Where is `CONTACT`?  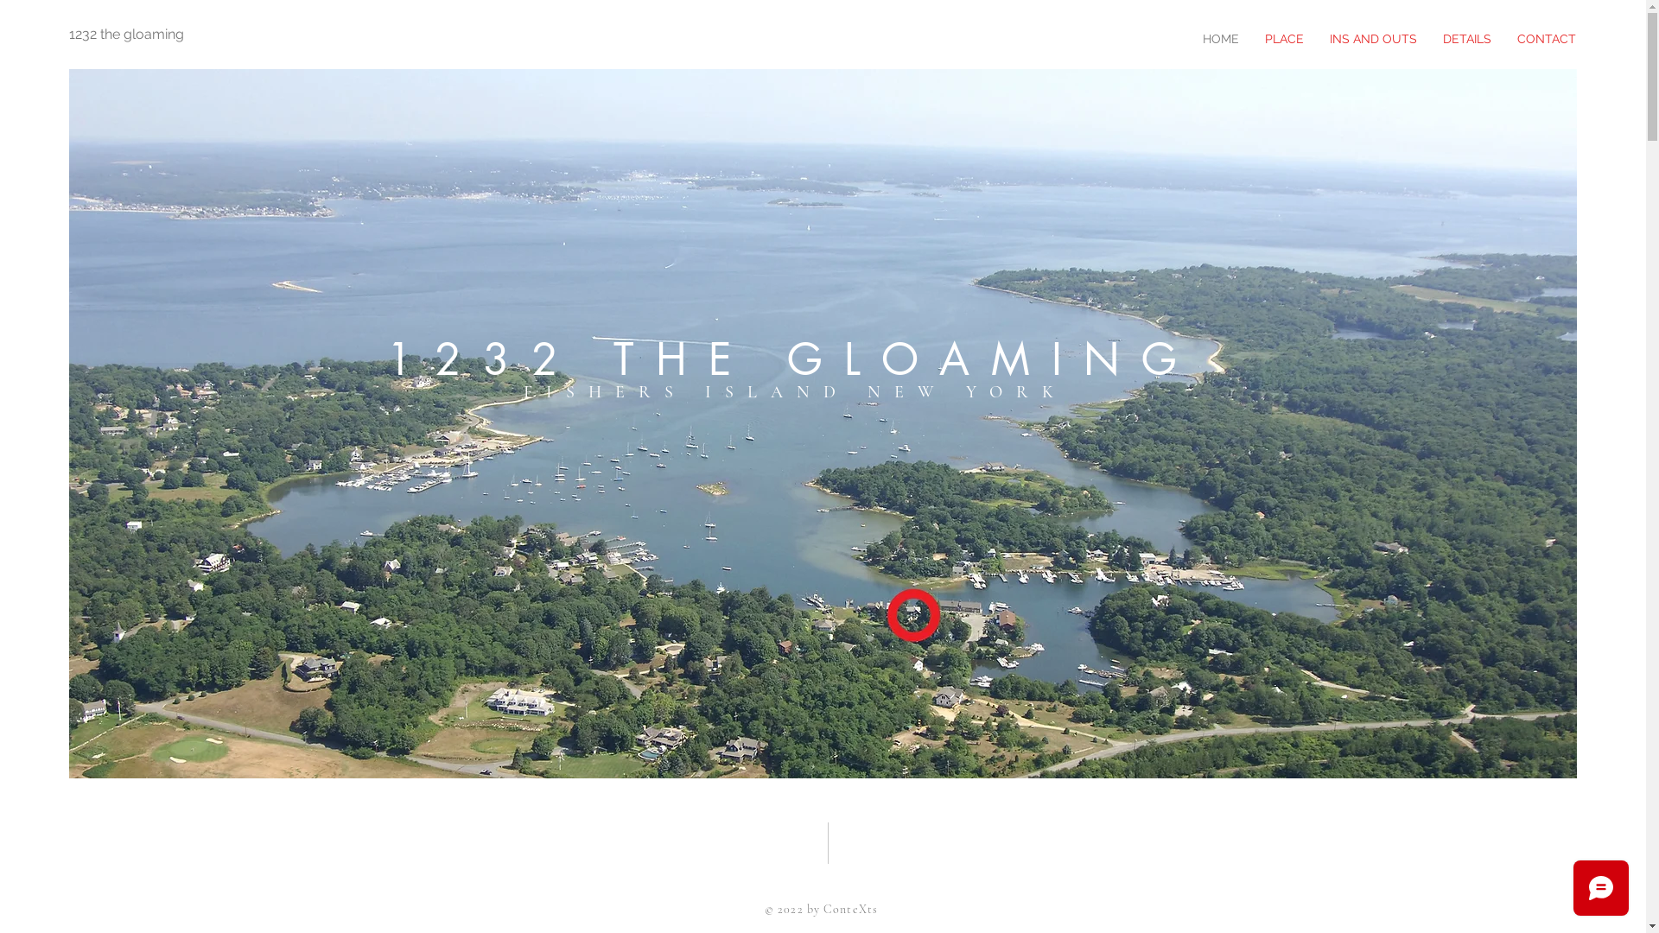
CONTACT is located at coordinates (1547, 39).